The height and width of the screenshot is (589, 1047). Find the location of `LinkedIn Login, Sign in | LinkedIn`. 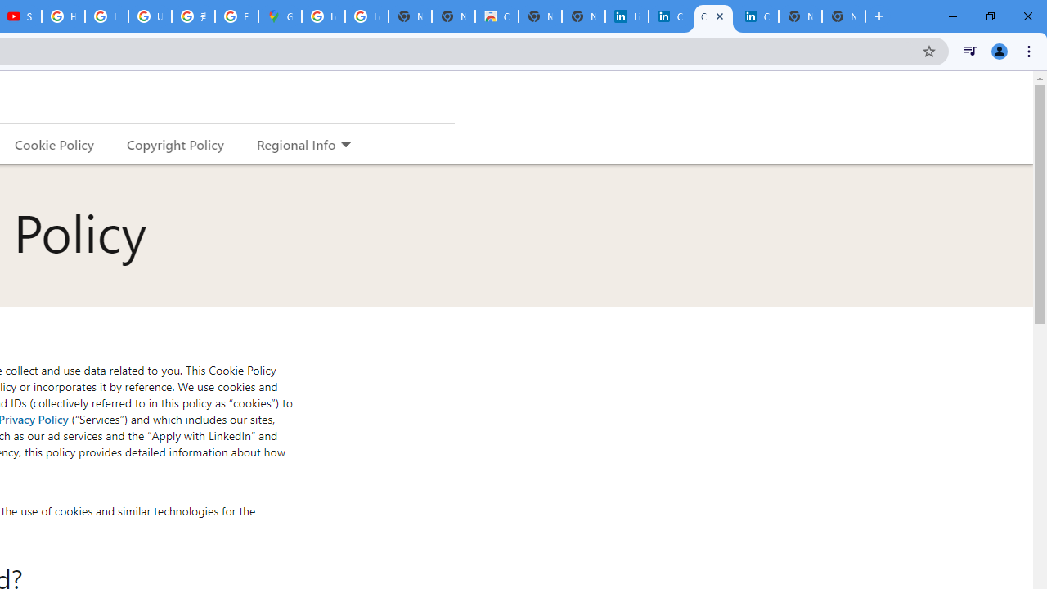

LinkedIn Login, Sign in | LinkedIn is located at coordinates (627, 16).